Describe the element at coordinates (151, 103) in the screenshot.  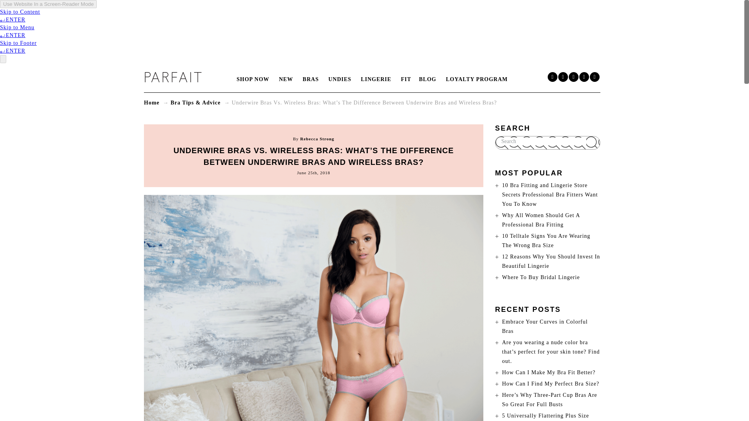
I see `Home` at that location.